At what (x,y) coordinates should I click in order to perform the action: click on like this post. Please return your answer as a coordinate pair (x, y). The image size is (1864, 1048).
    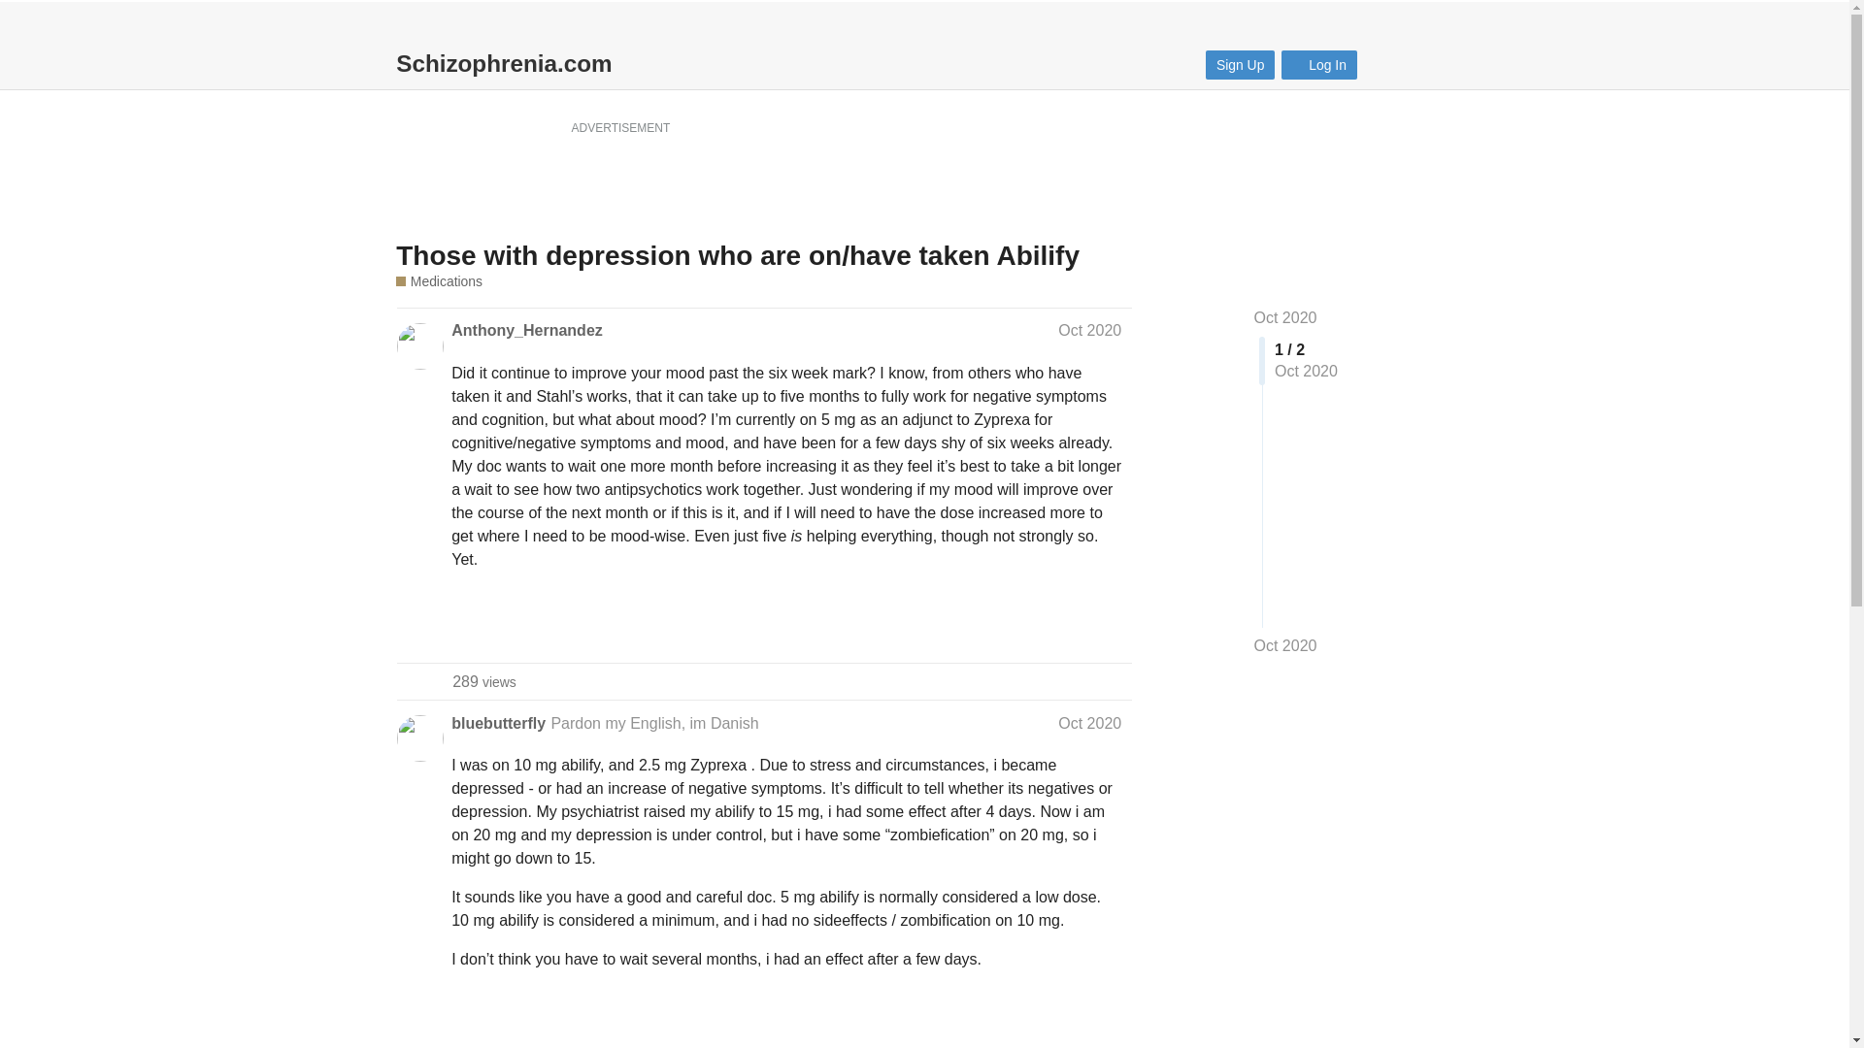
    Looking at the image, I should click on (1430, 63).